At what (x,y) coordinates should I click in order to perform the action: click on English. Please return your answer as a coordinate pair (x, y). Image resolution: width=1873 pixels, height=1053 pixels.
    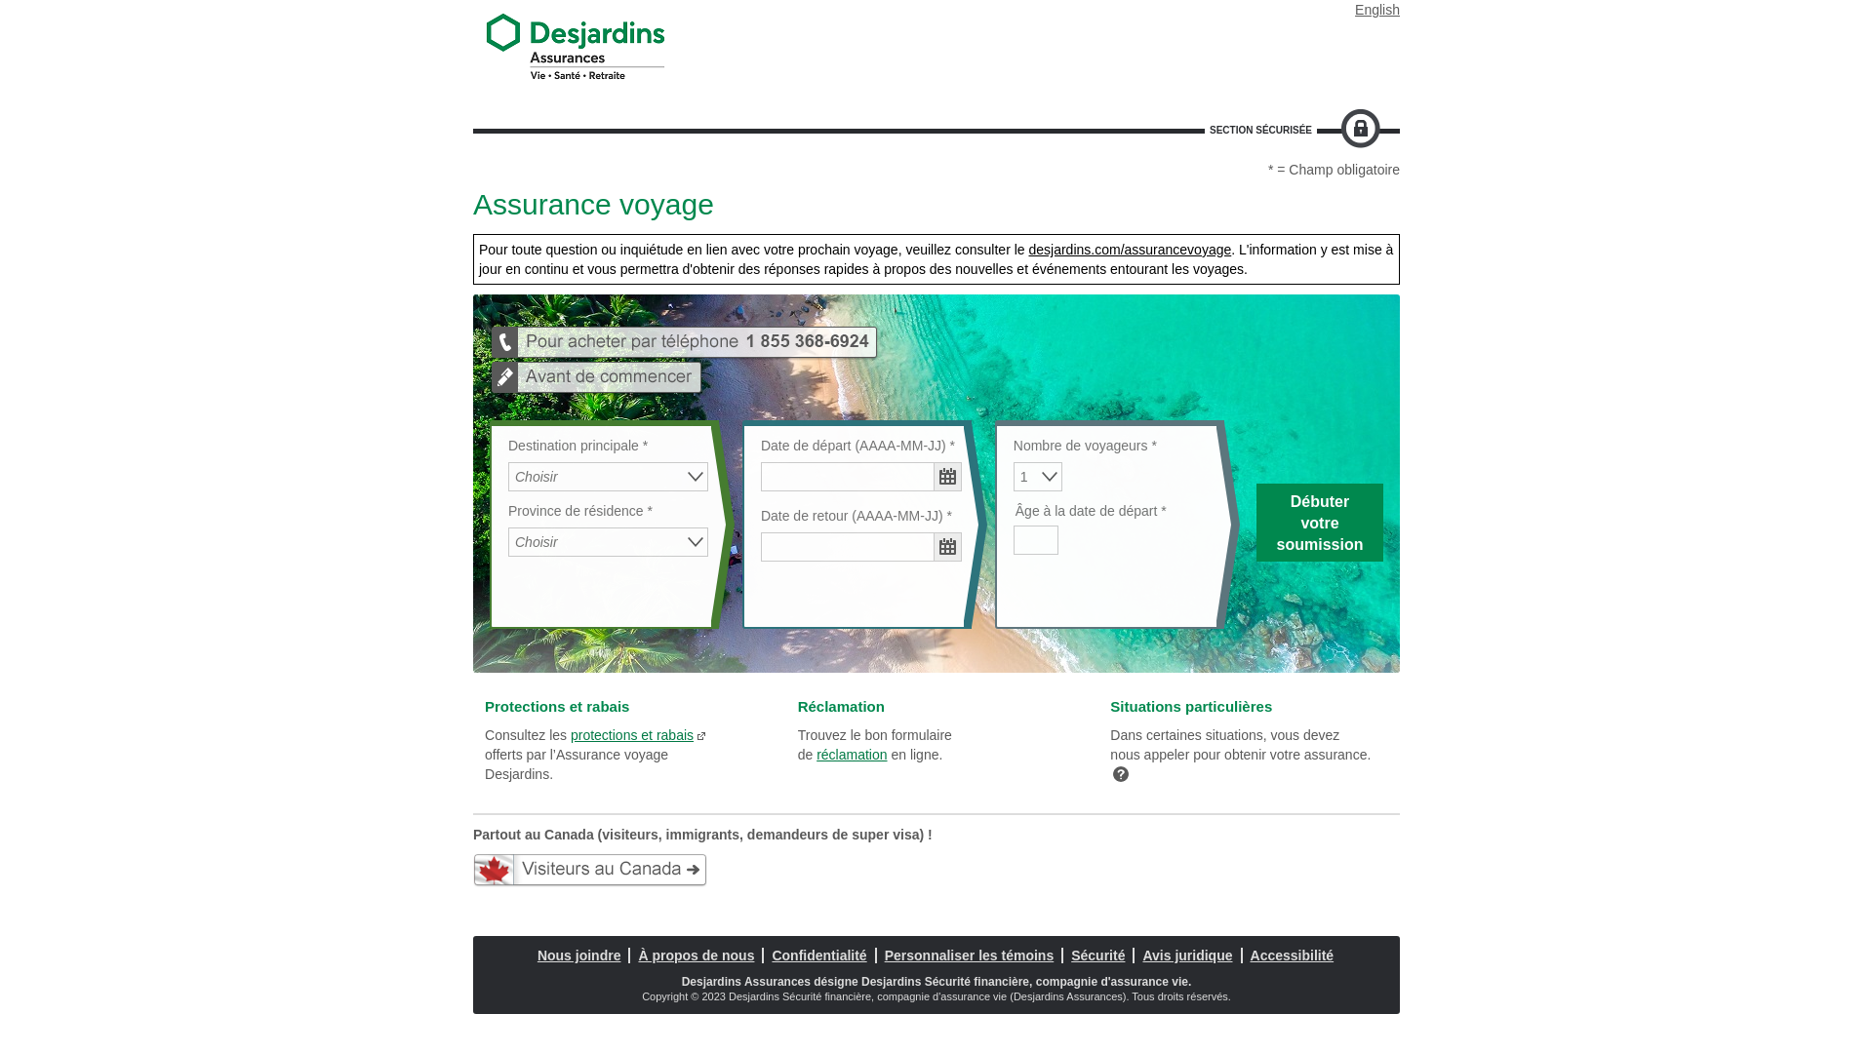
    Looking at the image, I should click on (1374, 10).